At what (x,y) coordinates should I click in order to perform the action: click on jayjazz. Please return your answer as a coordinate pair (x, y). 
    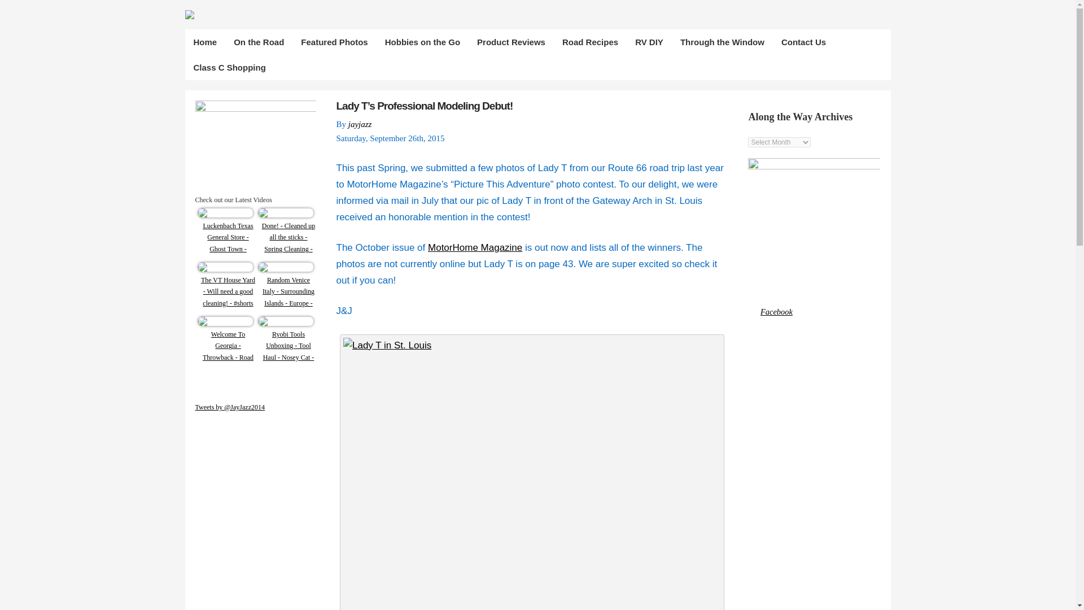
    Looking at the image, I should click on (360, 124).